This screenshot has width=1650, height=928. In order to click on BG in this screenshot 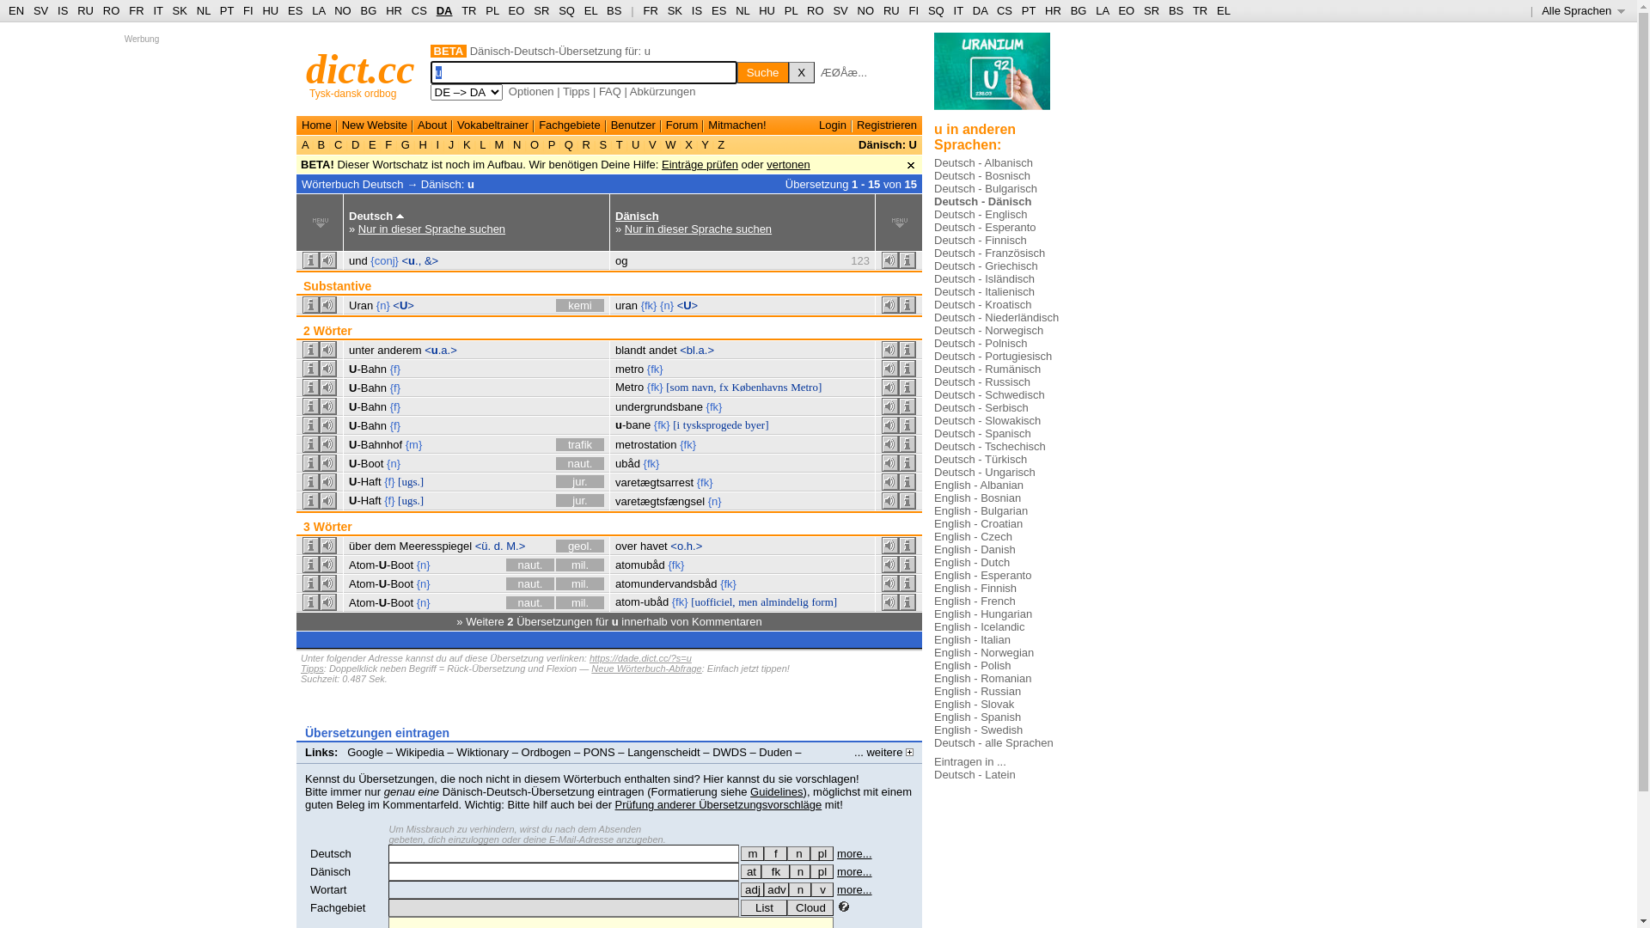, I will do `click(370, 10)`.